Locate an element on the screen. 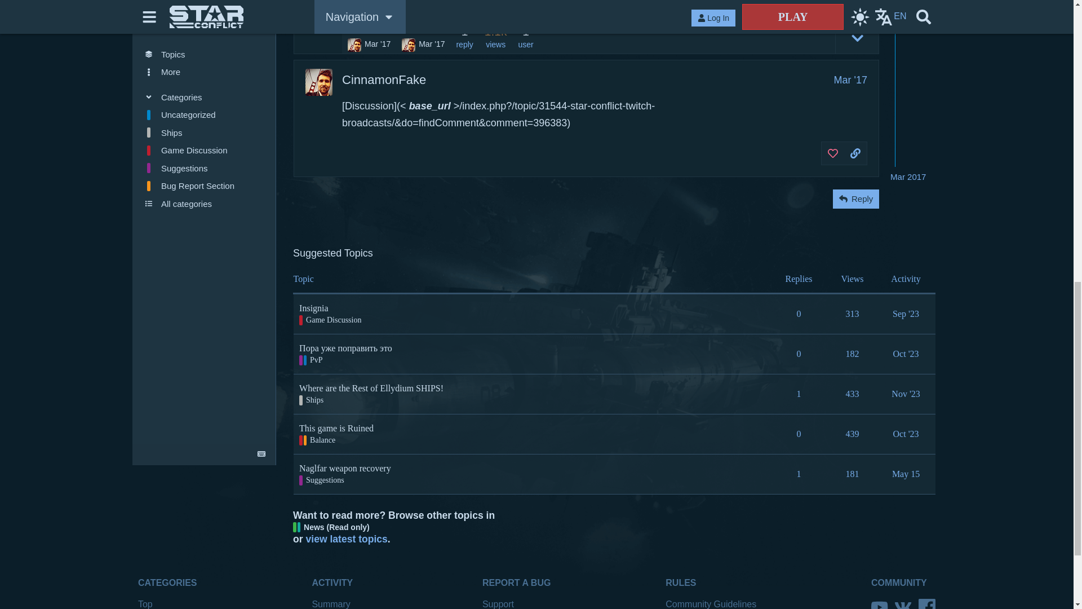 The image size is (1082, 609). CinnamonFake is located at coordinates (384, 80).